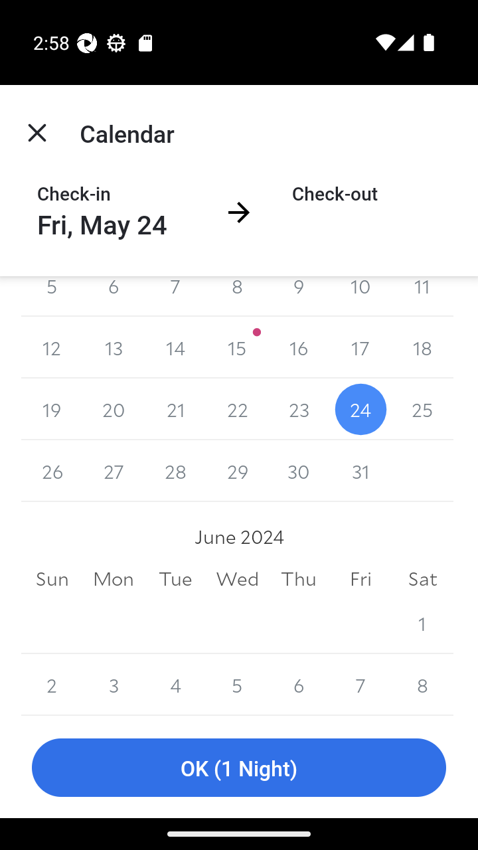  I want to click on 28 28 May 2024, so click(175, 471).